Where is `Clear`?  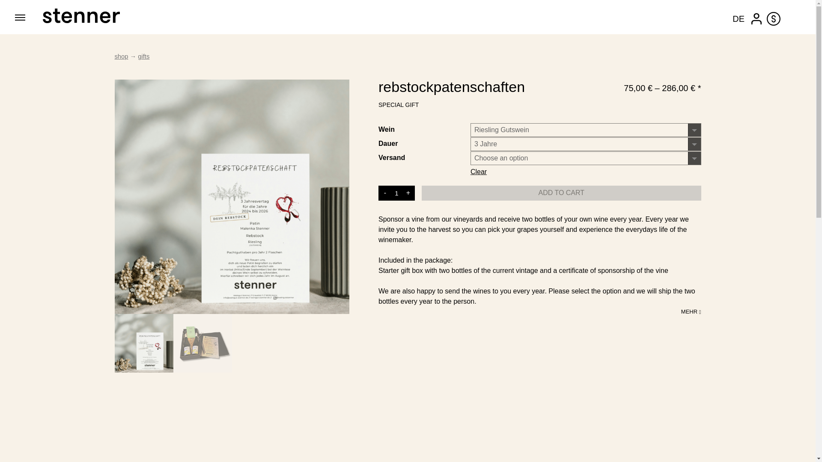 Clear is located at coordinates (478, 172).